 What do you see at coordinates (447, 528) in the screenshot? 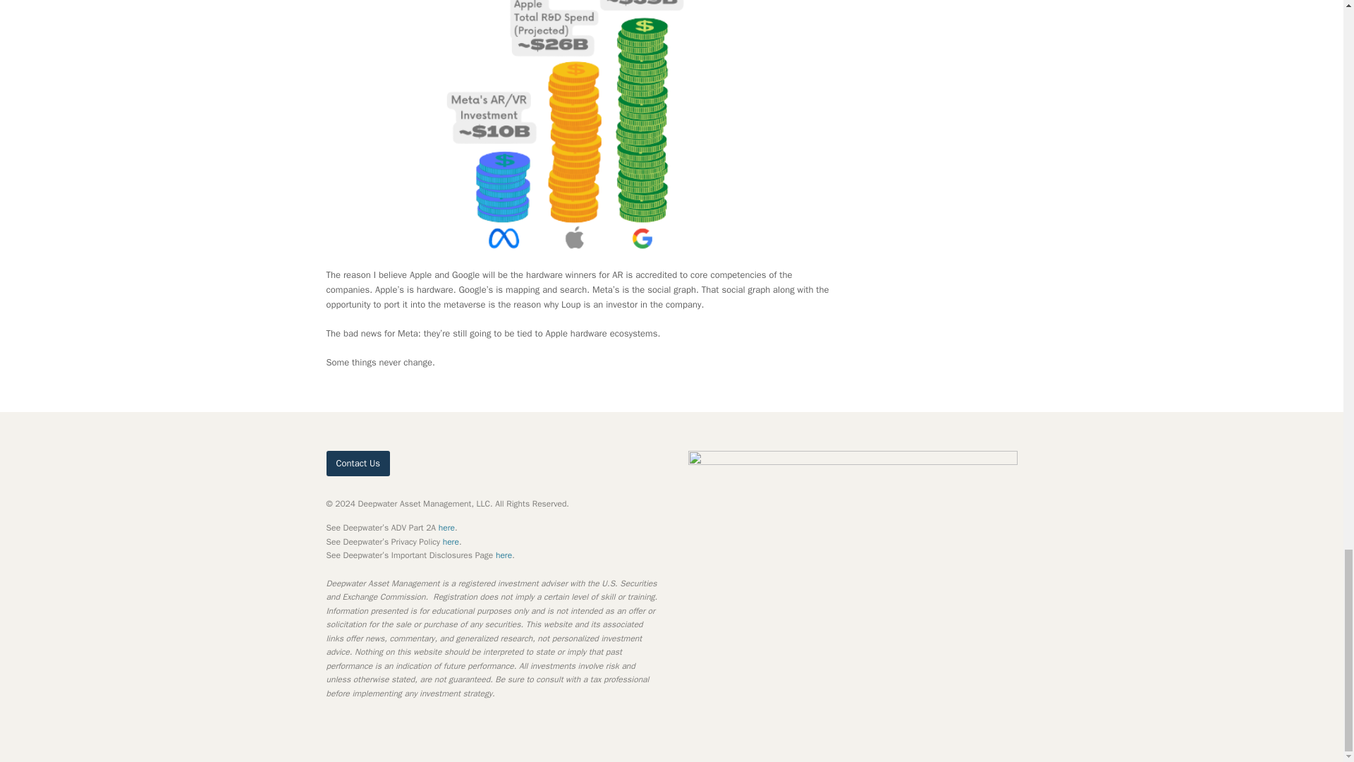
I see `here` at bounding box center [447, 528].